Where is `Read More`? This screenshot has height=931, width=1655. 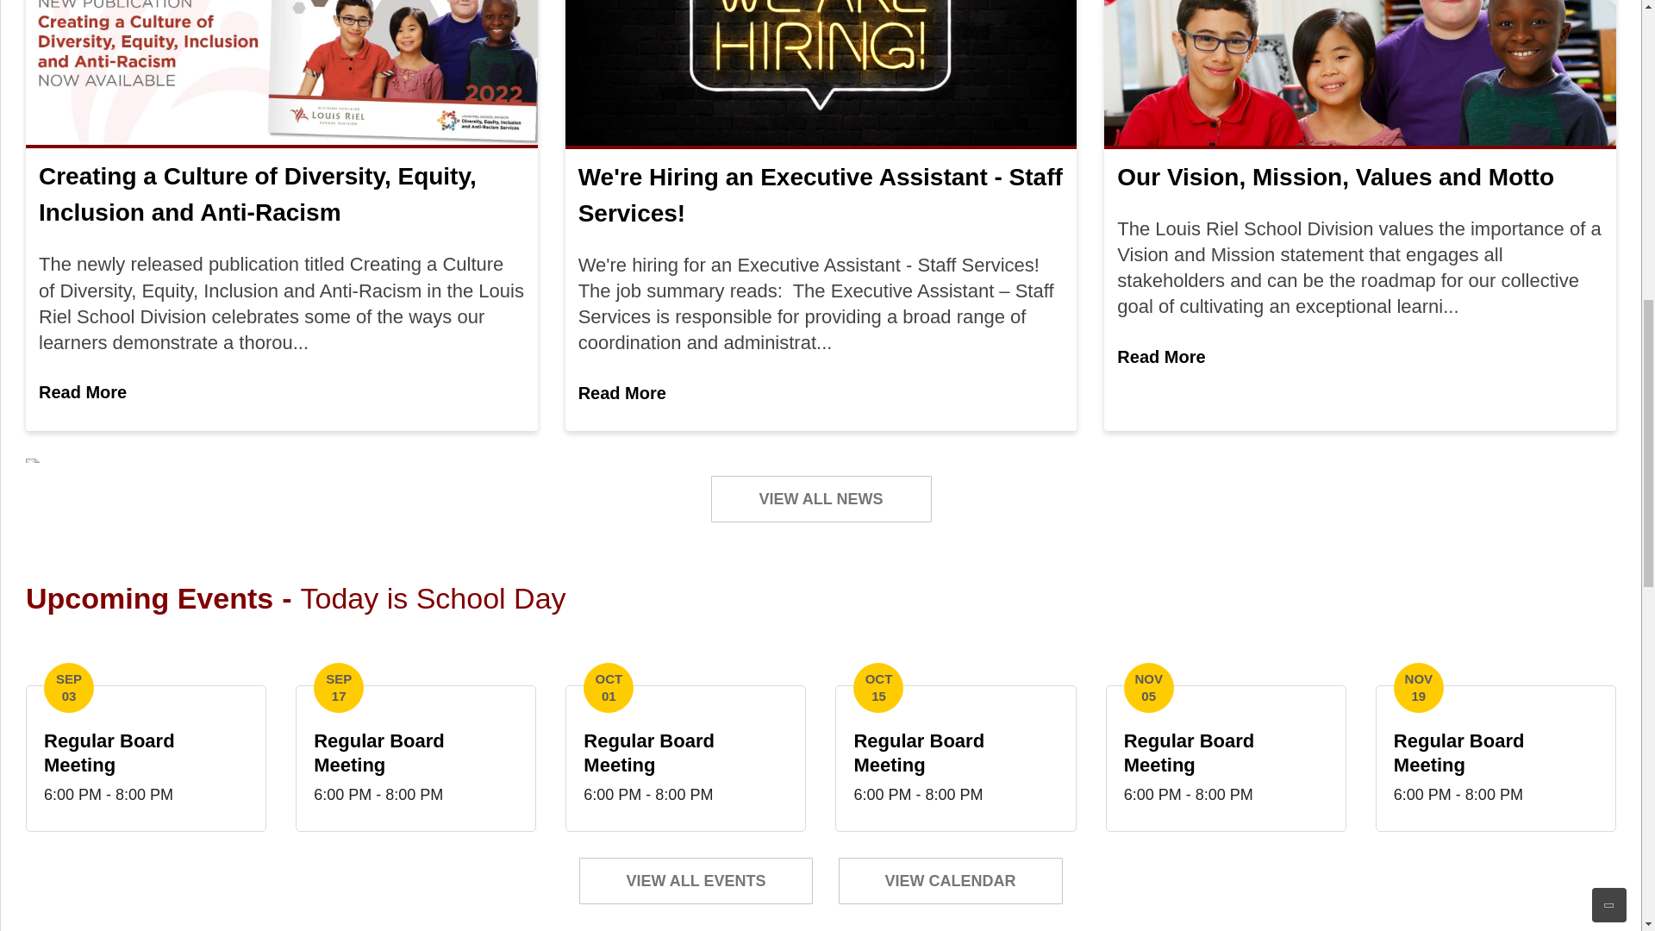 Read More is located at coordinates (1496, 759).